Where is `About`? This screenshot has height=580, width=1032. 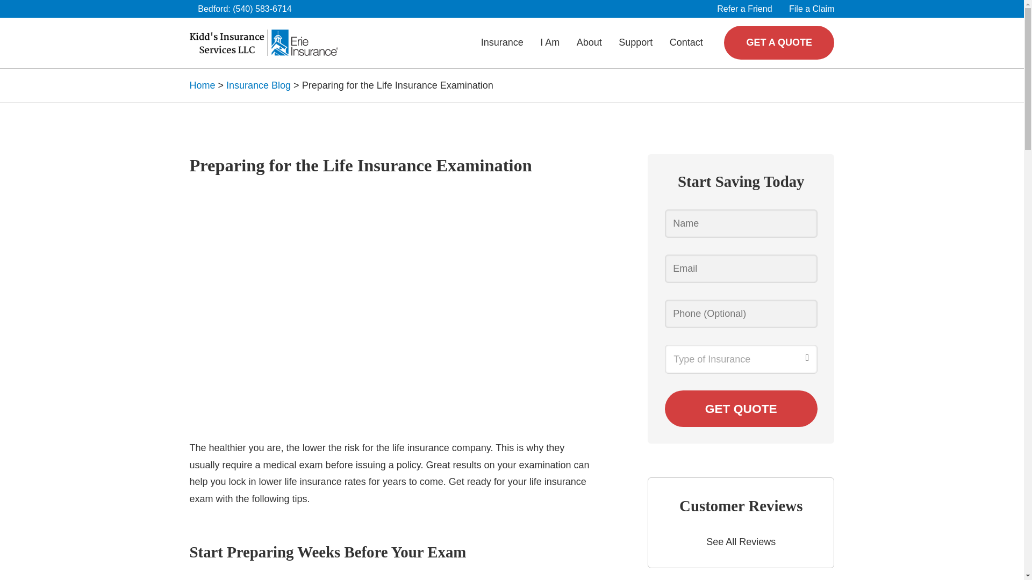
About is located at coordinates (589, 42).